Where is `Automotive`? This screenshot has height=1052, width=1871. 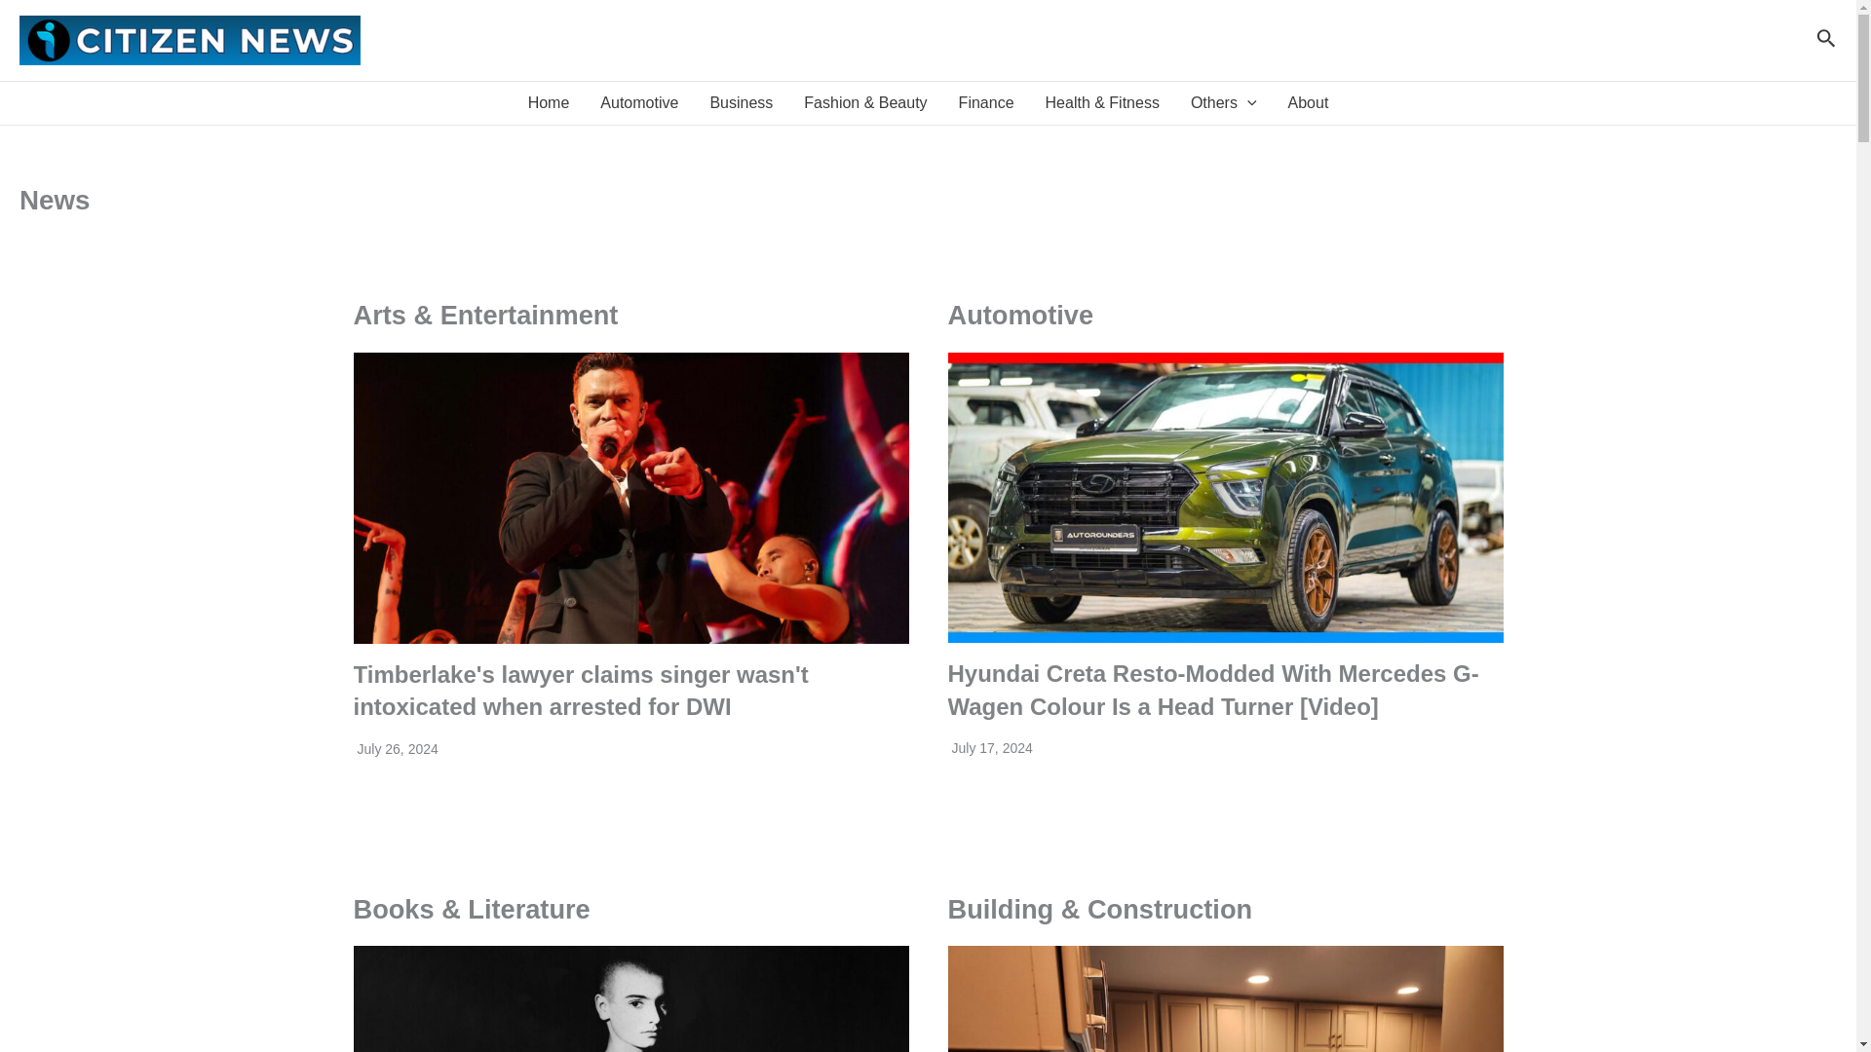
Automotive is located at coordinates (639, 103).